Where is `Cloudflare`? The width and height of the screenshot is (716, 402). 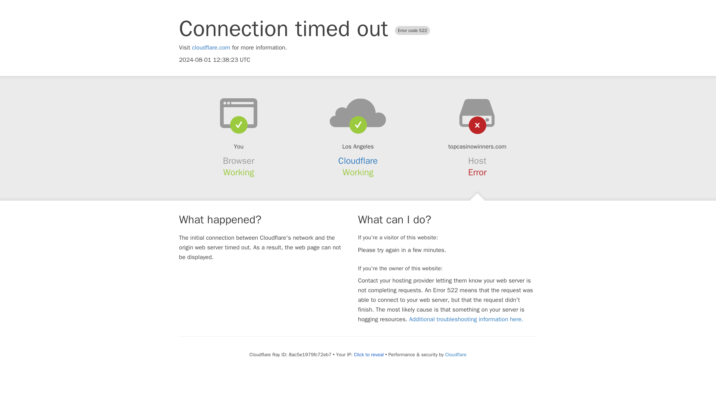 Cloudflare is located at coordinates (456, 354).